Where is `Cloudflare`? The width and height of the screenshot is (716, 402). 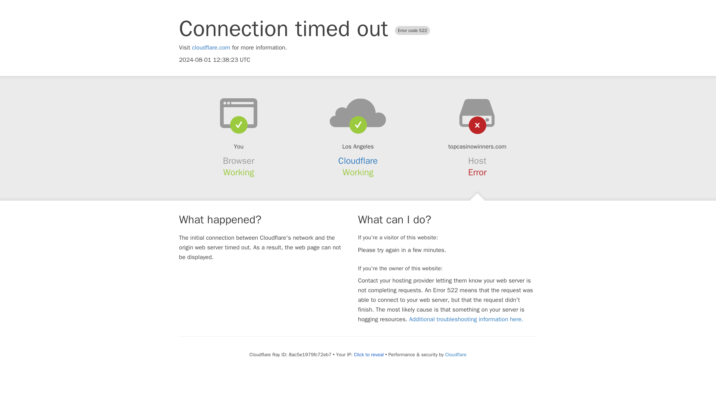 Cloudflare is located at coordinates (456, 354).